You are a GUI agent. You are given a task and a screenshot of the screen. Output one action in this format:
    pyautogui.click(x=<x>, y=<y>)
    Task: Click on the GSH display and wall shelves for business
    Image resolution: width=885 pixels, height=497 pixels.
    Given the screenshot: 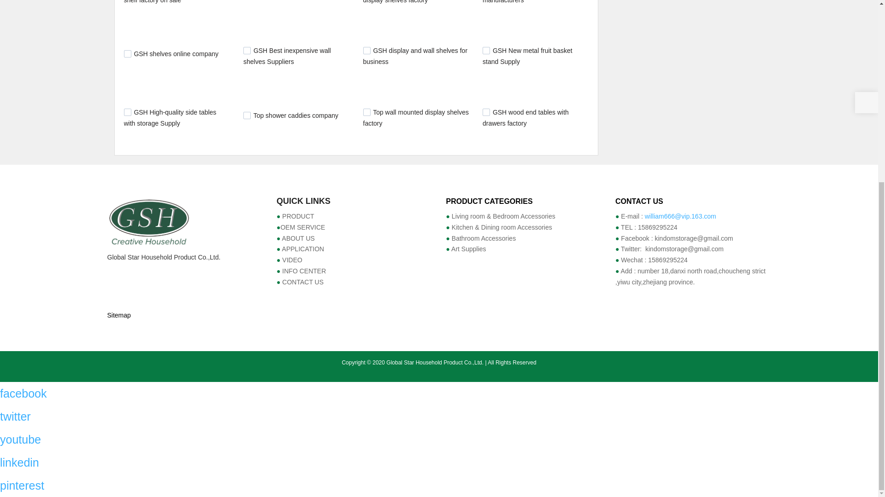 What is the action you would take?
    pyautogui.click(x=415, y=56)
    